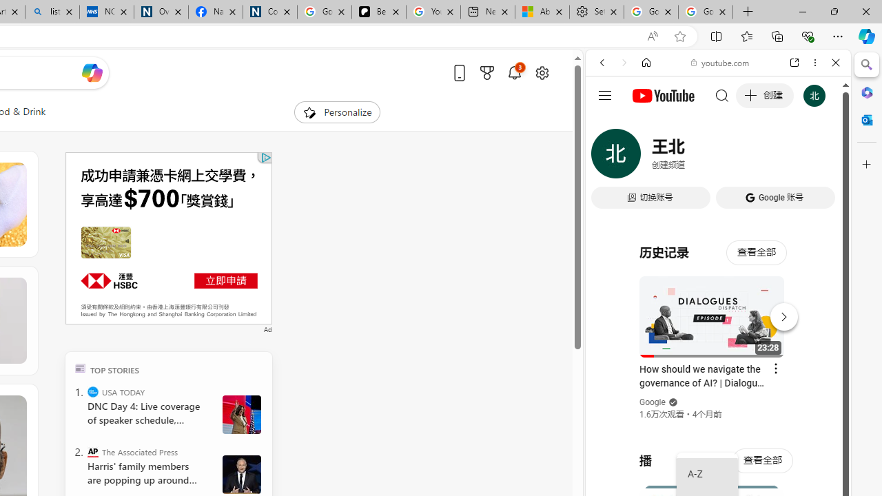 The width and height of the screenshot is (882, 496). I want to click on Show More Music, so click(802, 376).